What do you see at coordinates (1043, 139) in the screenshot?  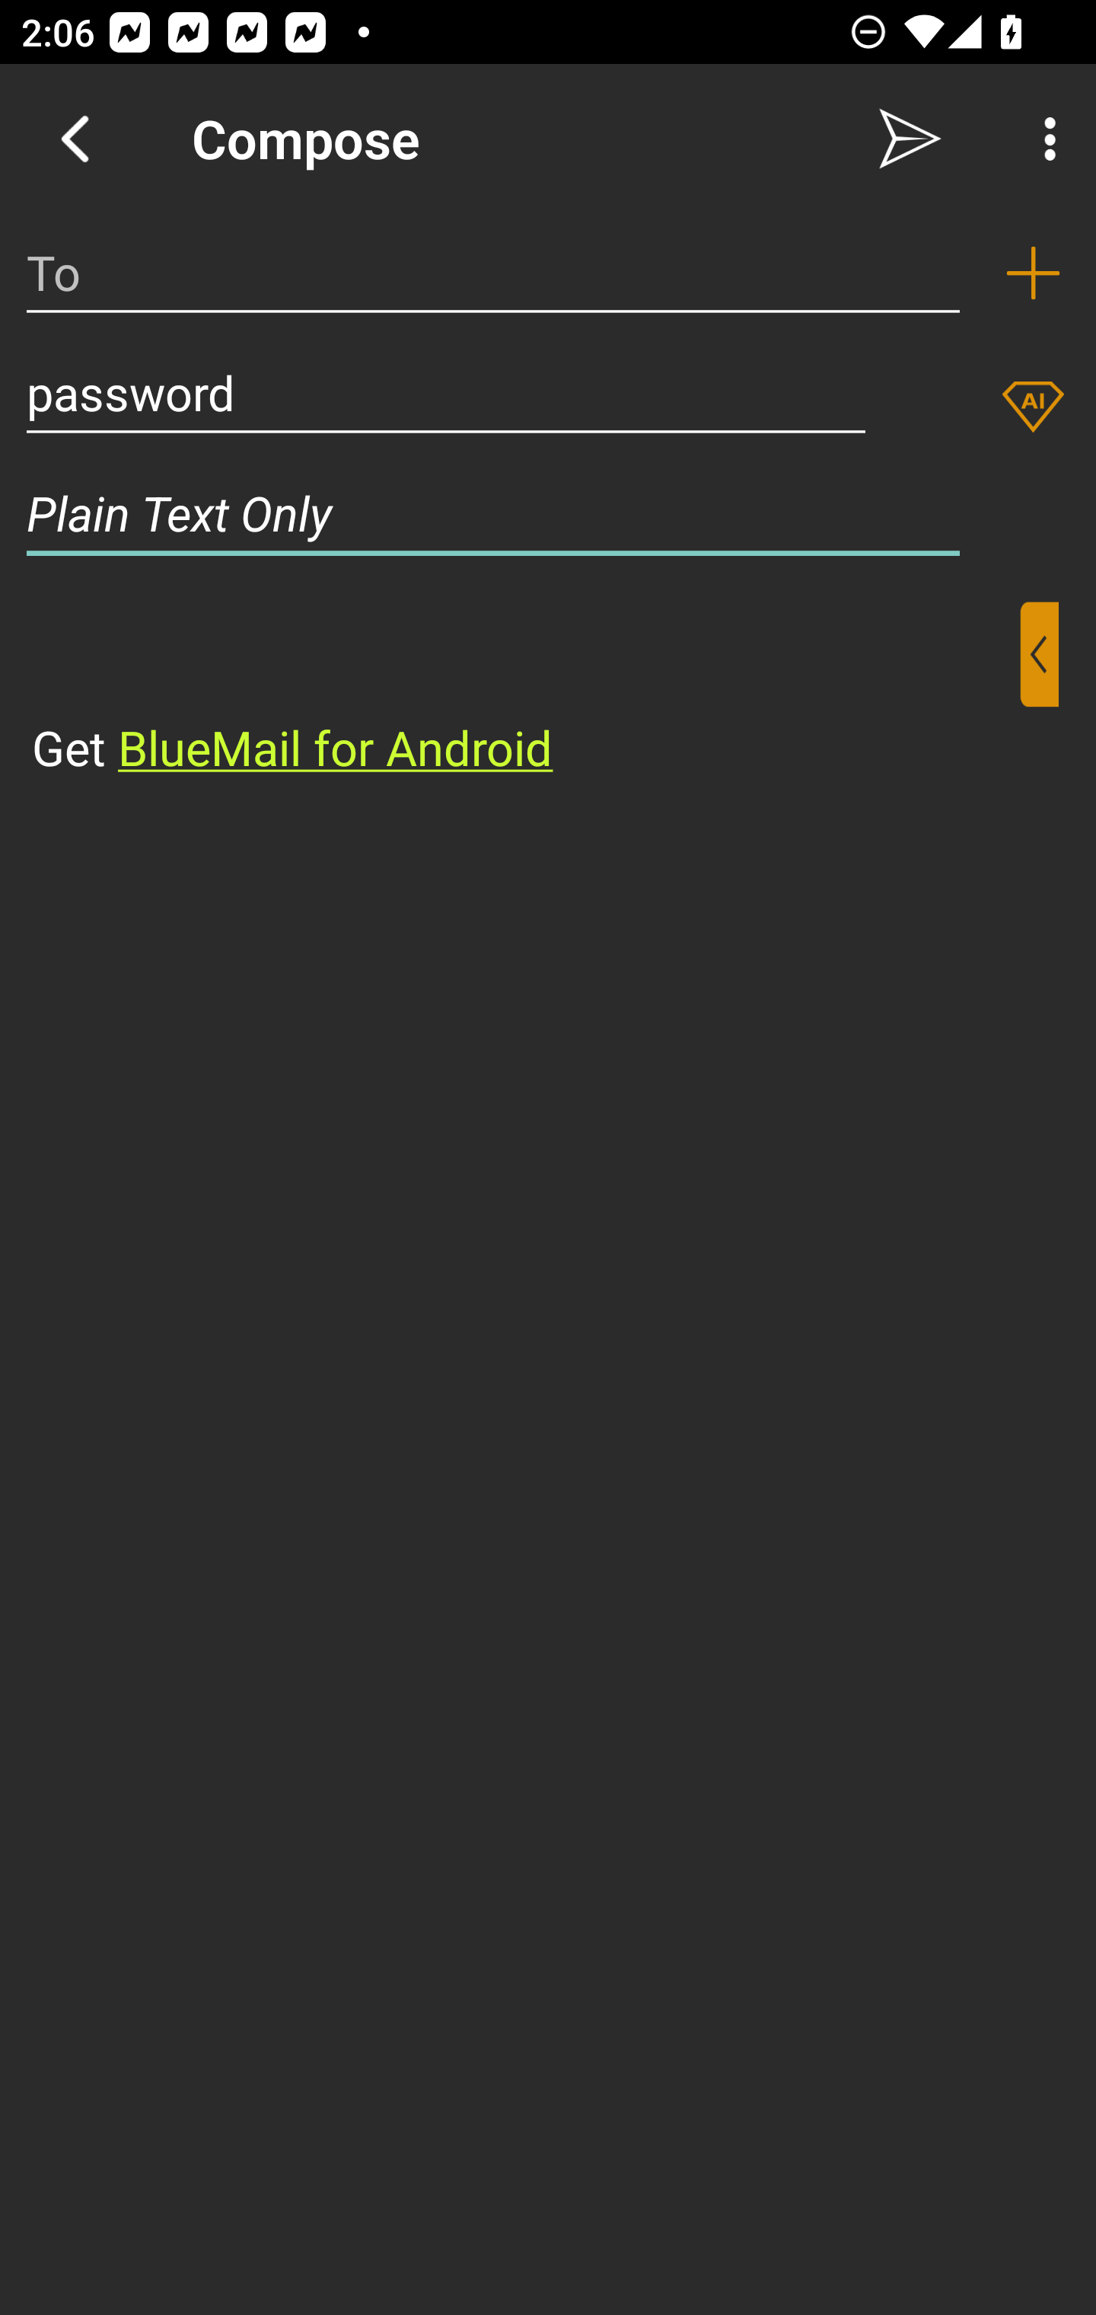 I see `More Options` at bounding box center [1043, 139].